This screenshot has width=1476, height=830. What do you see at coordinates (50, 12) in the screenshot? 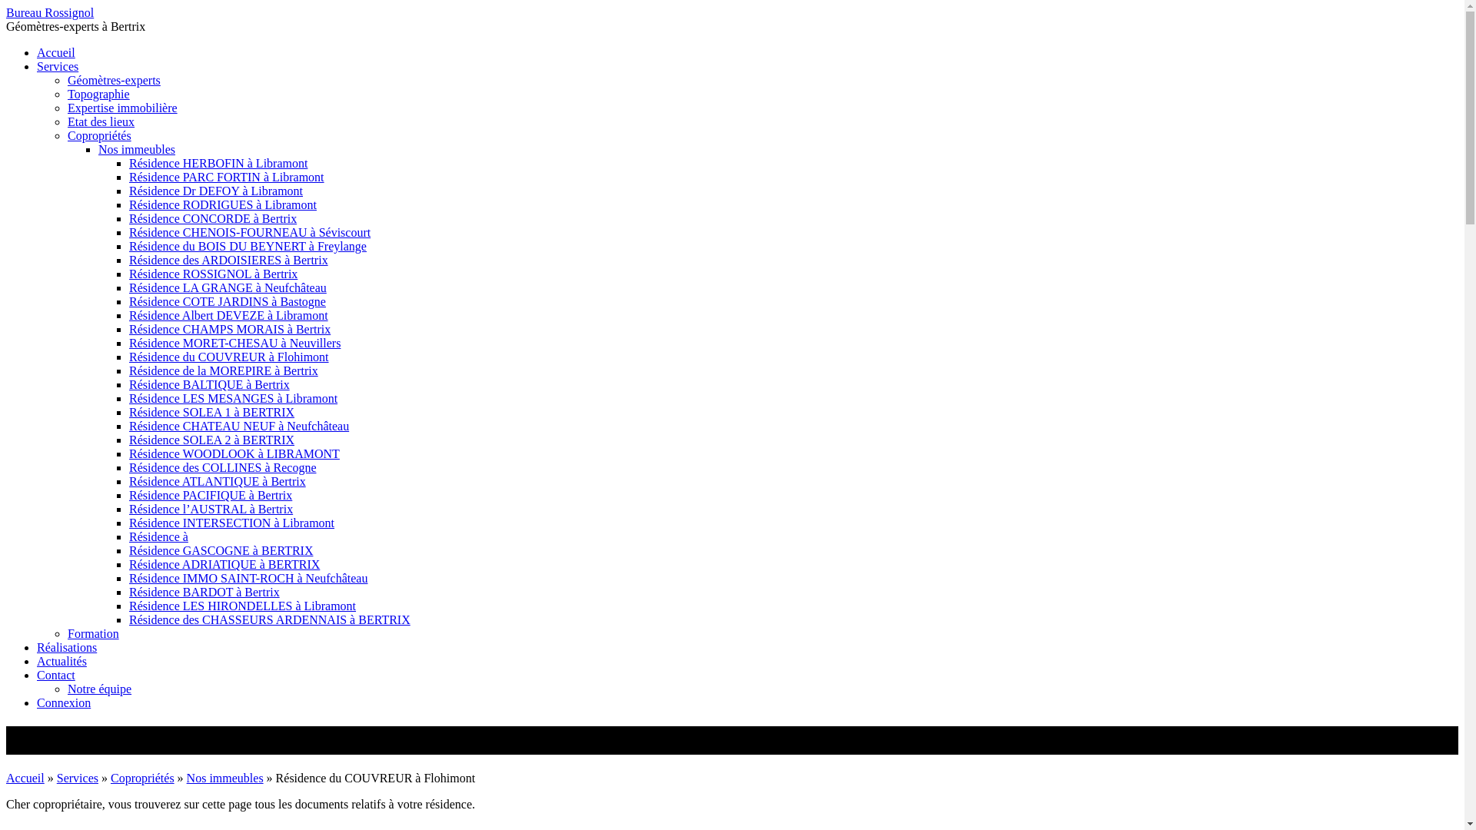
I see `Bureau Rossignol` at bounding box center [50, 12].